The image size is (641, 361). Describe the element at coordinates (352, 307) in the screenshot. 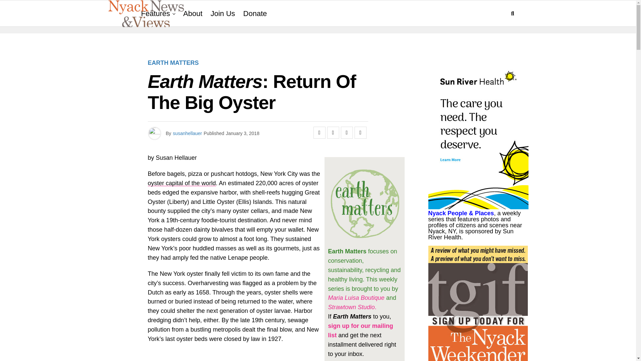

I see `Strawtown Studio.` at that location.